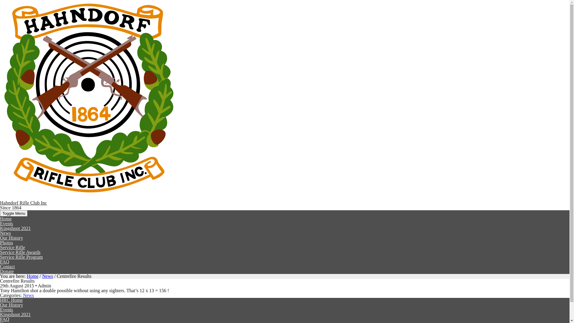 Image resolution: width=574 pixels, height=323 pixels. Describe the element at coordinates (5, 262) in the screenshot. I see `FAQ` at that location.